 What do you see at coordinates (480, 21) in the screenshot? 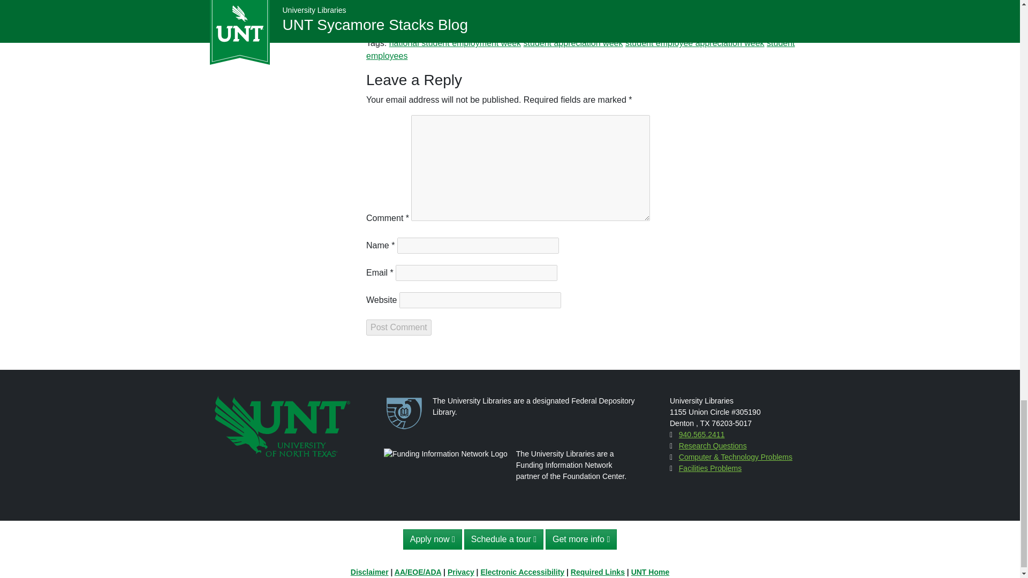
I see `Posts by Bobby` at bounding box center [480, 21].